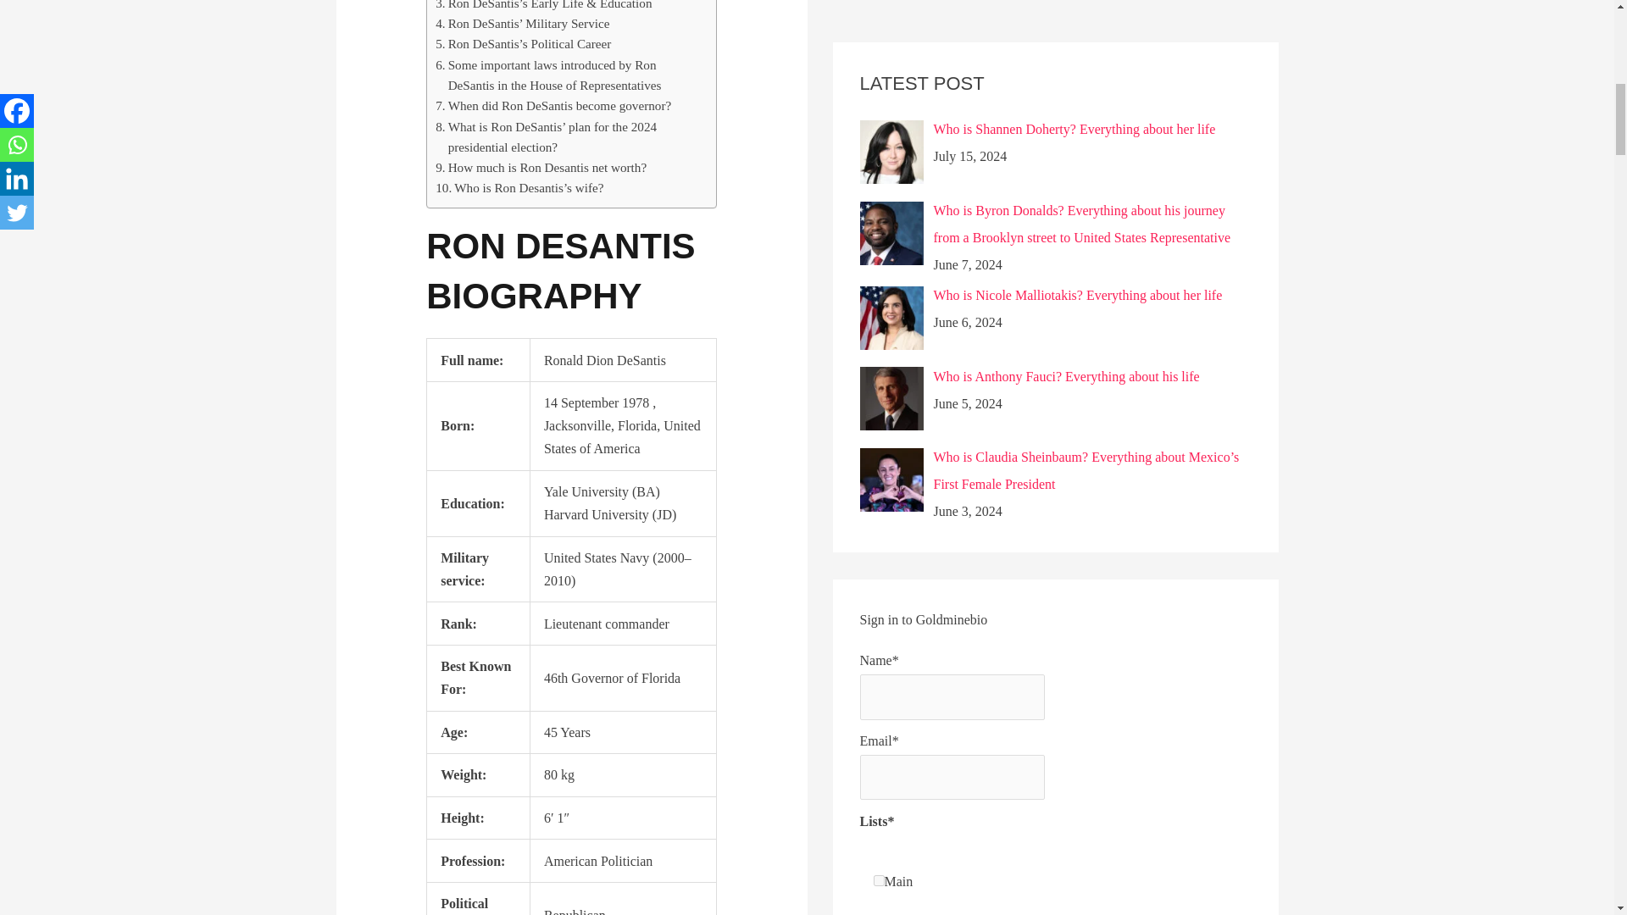 The image size is (1627, 915). I want to click on When did Ron DeSantis become governor?, so click(553, 106).